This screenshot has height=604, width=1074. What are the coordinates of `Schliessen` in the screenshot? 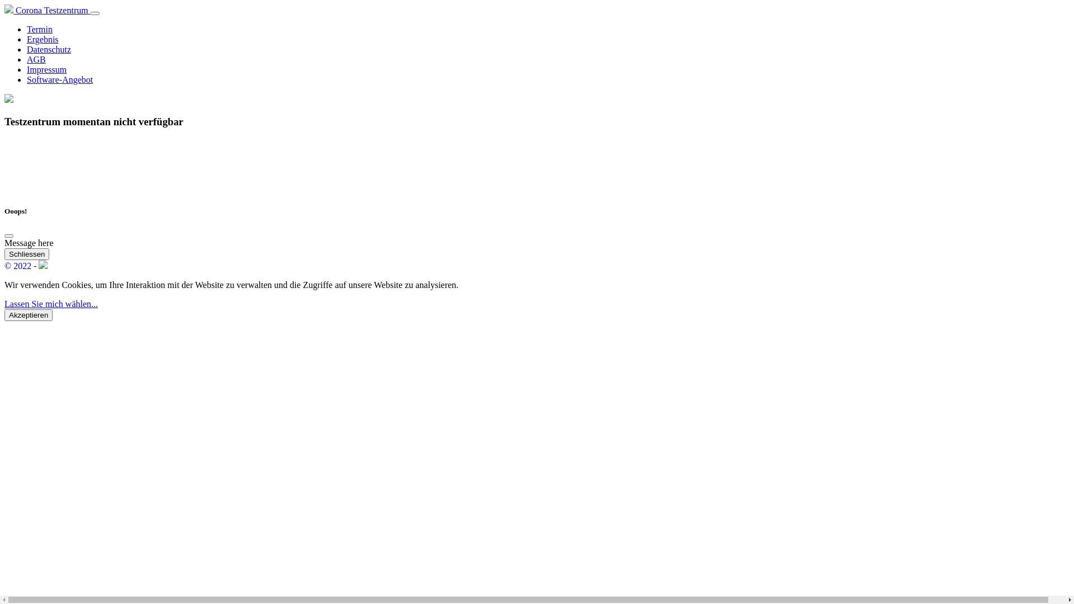 It's located at (27, 254).